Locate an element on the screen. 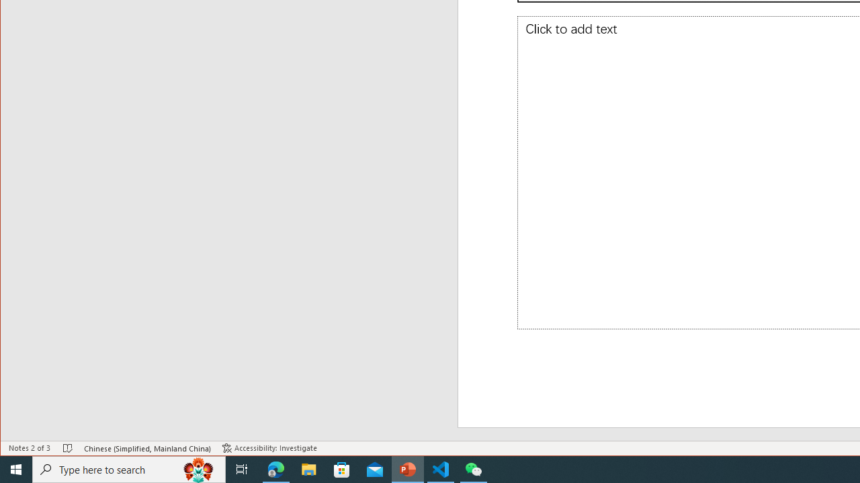 The height and width of the screenshot is (483, 860). Microsoft Edge - 1 running window is located at coordinates (276, 470).